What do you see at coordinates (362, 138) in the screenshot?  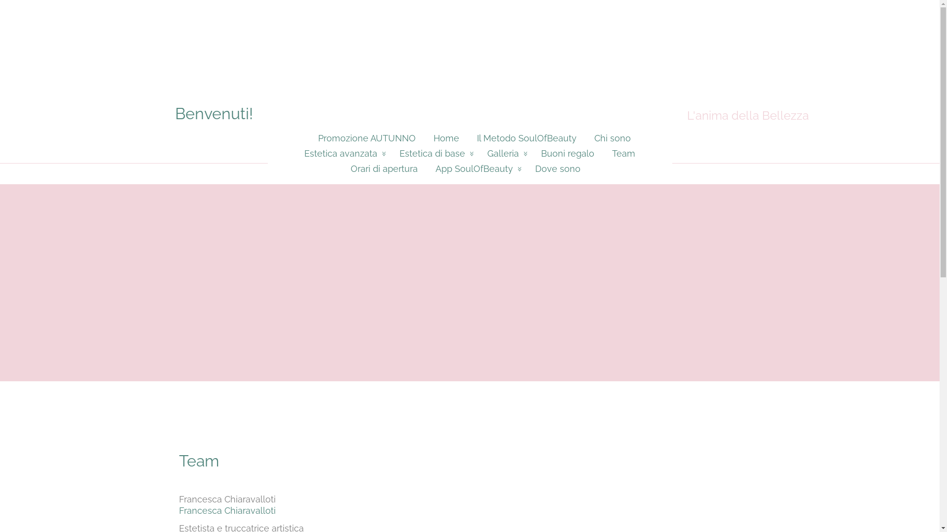 I see `Promozione AUTUNNO` at bounding box center [362, 138].